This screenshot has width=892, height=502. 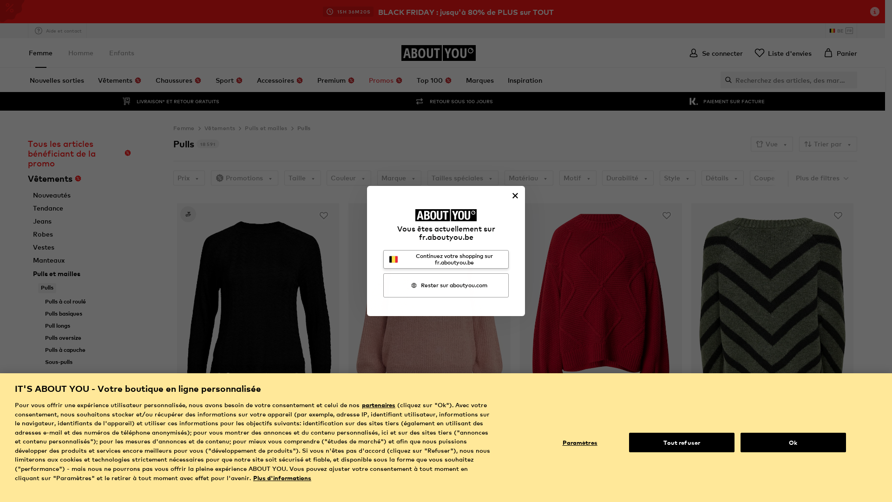 What do you see at coordinates (63, 338) in the screenshot?
I see `Pulls oversize` at bounding box center [63, 338].